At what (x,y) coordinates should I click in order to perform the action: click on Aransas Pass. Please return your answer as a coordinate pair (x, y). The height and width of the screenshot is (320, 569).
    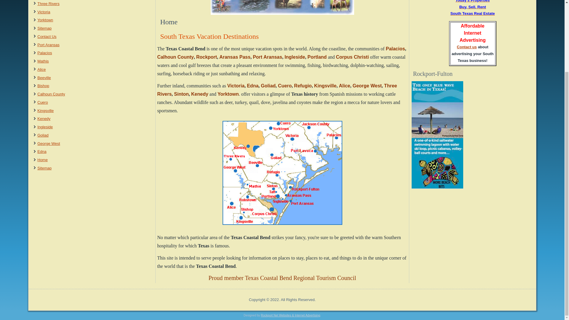
    Looking at the image, I should click on (235, 57).